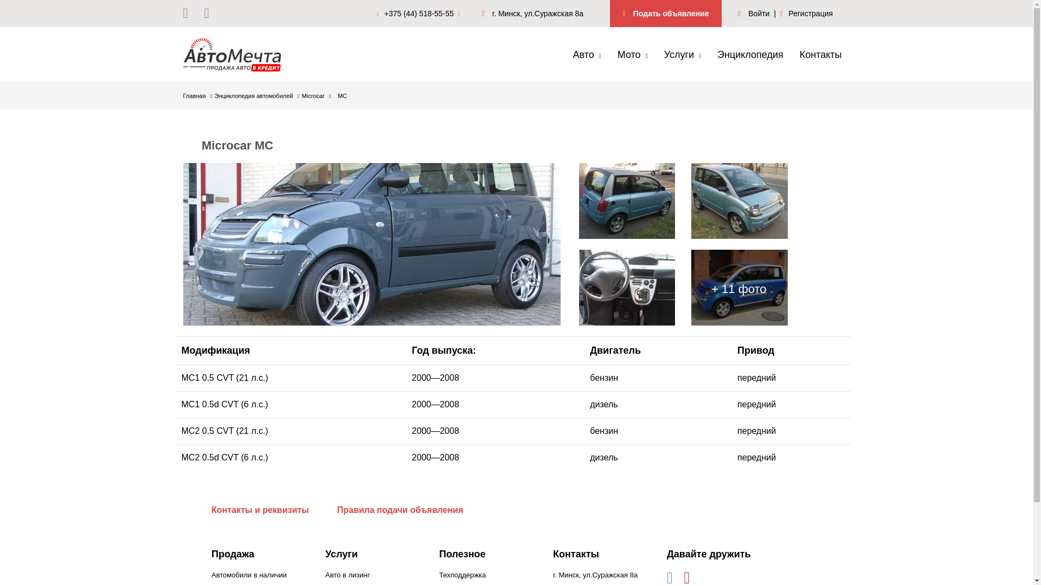  What do you see at coordinates (421, 13) in the screenshot?
I see `+375 (44) 518-55-55` at bounding box center [421, 13].